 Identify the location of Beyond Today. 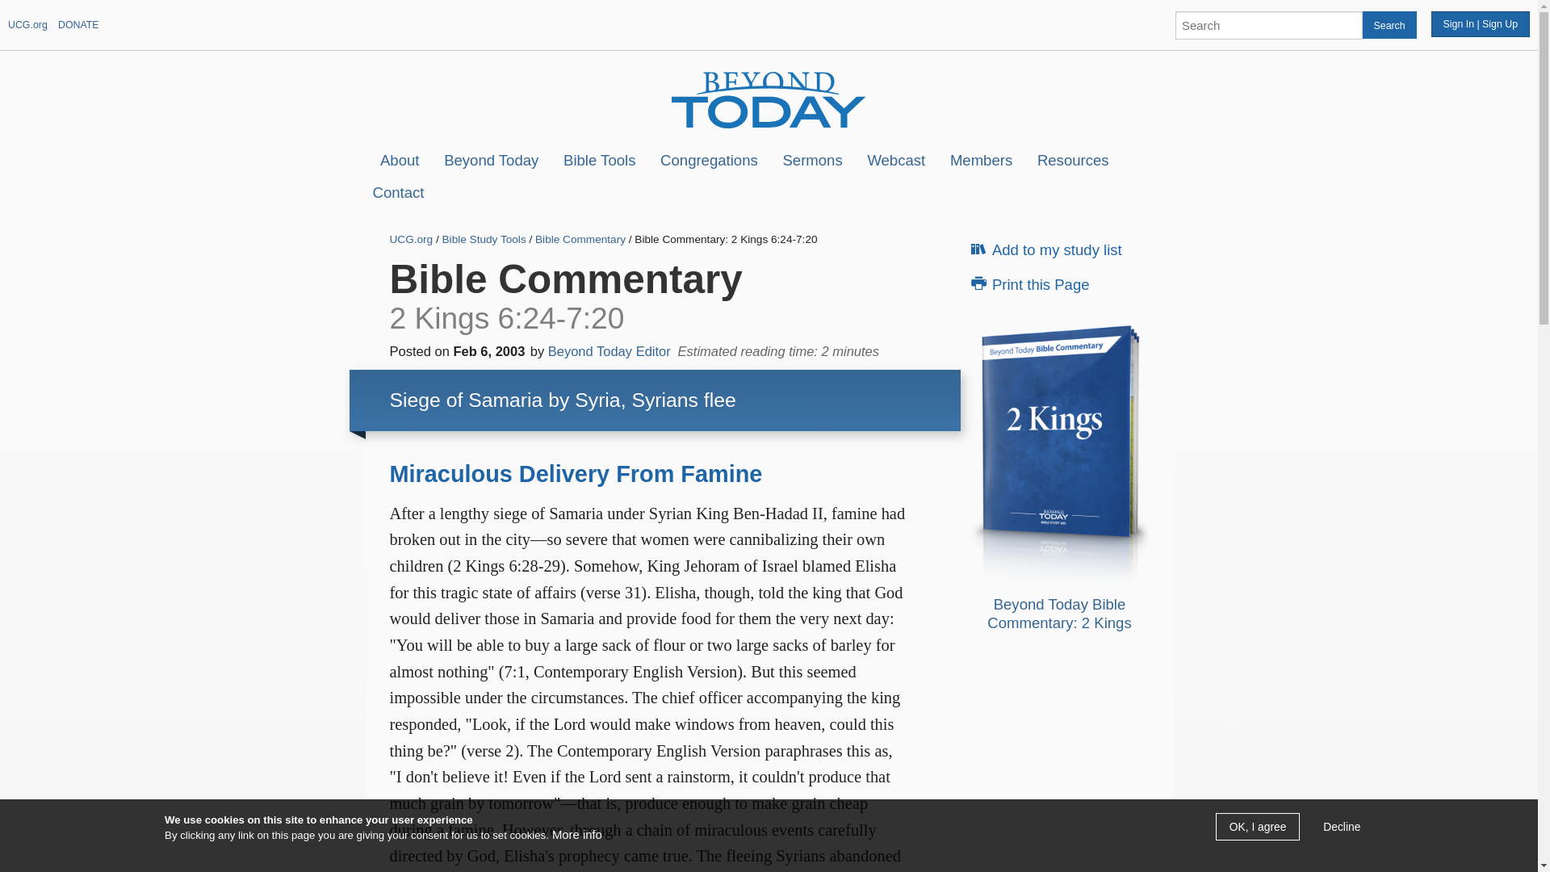
(491, 160).